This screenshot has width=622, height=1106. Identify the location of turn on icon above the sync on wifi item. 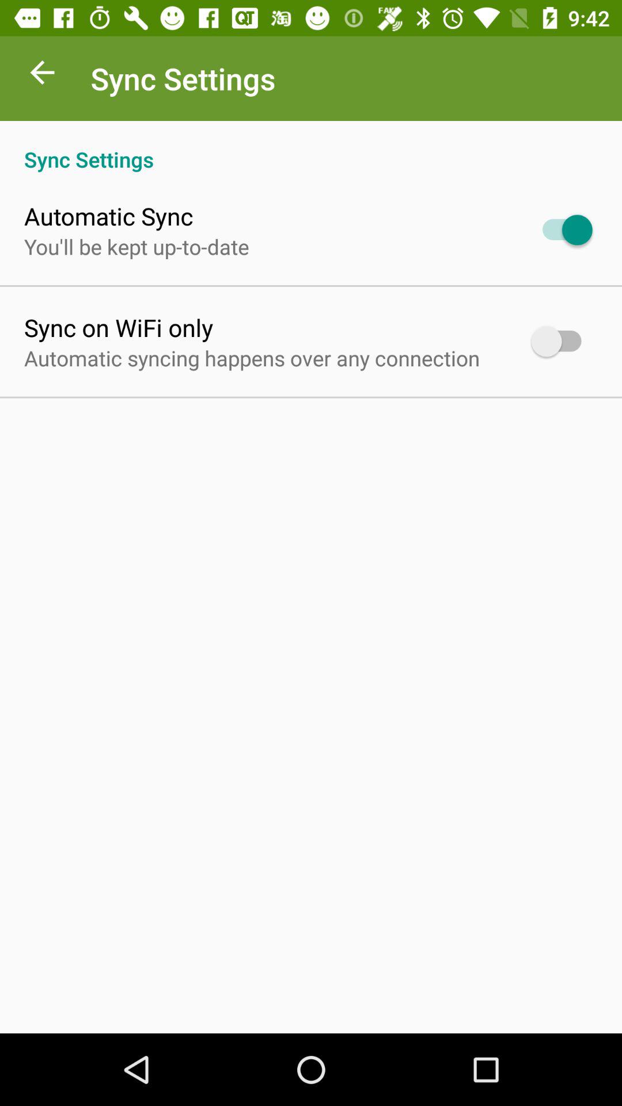
(136, 247).